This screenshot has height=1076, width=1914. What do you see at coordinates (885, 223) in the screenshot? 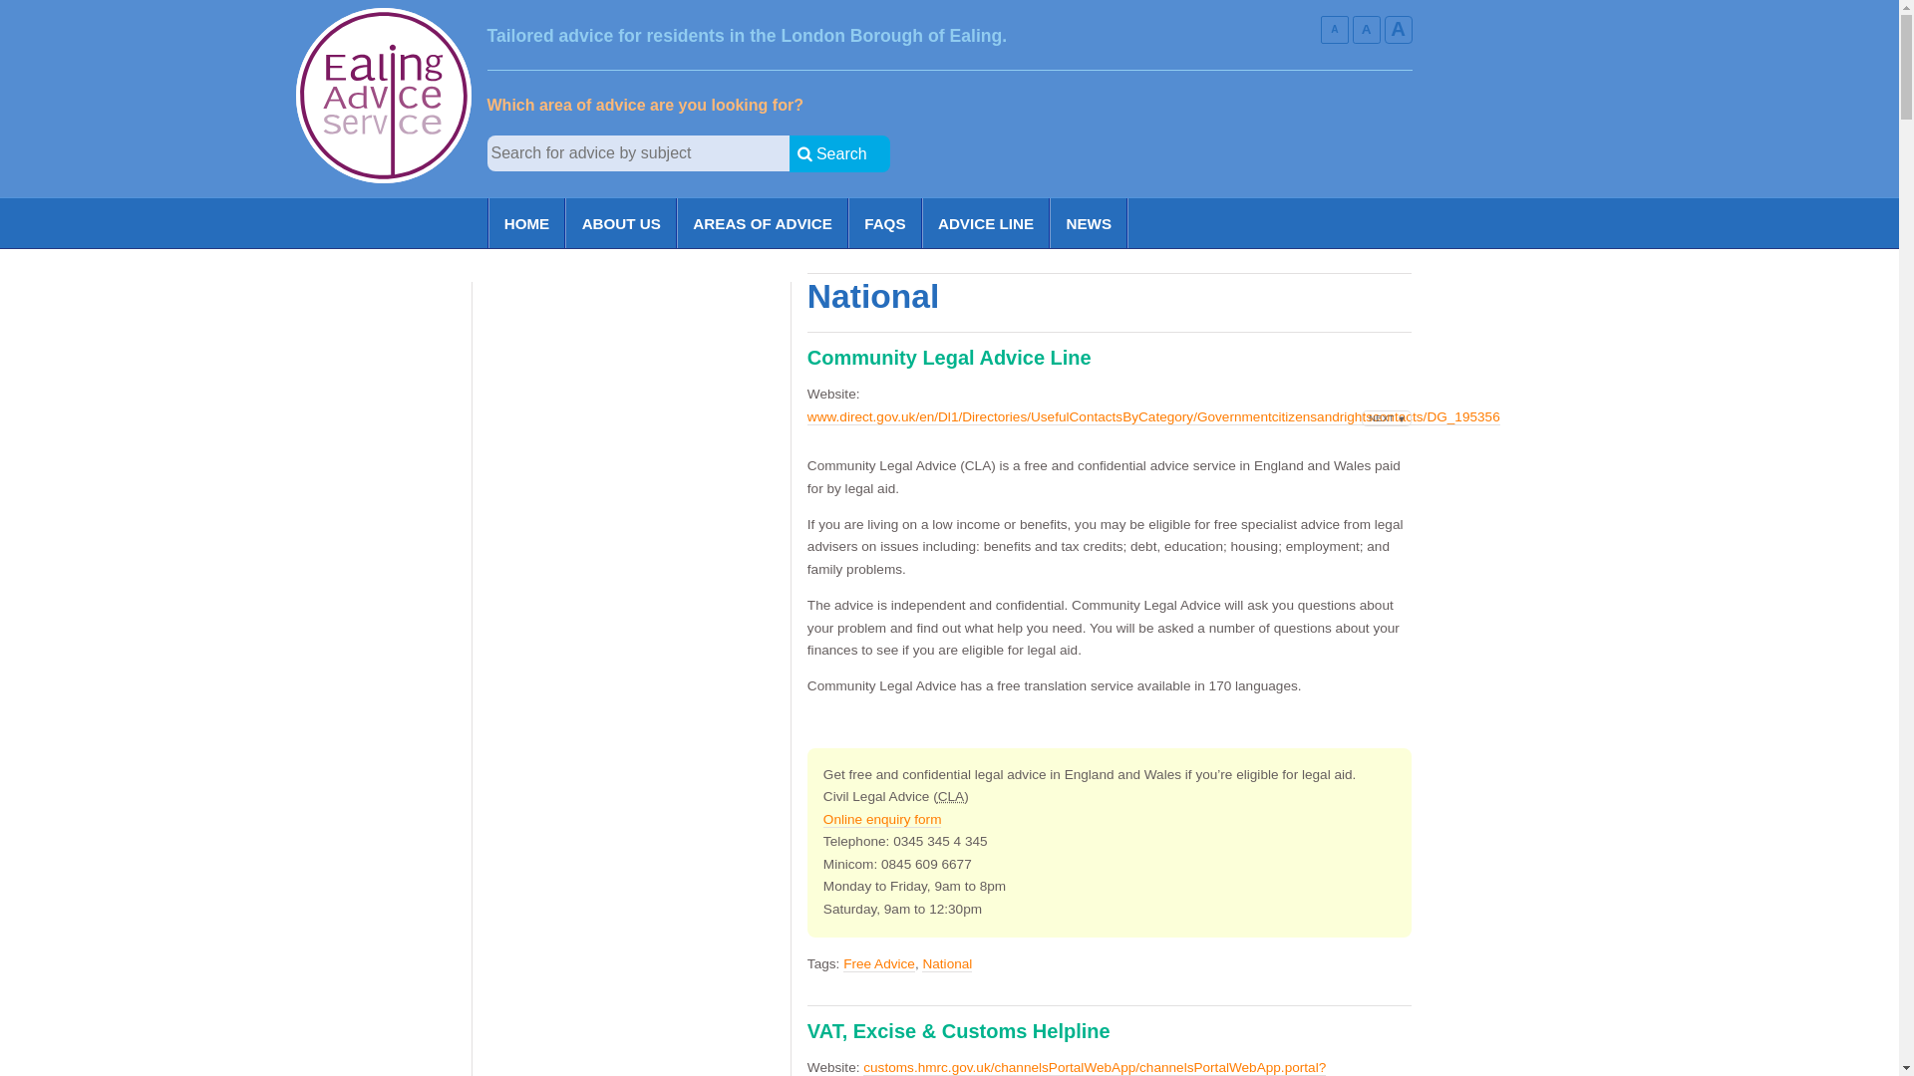
I see `FAQS` at bounding box center [885, 223].